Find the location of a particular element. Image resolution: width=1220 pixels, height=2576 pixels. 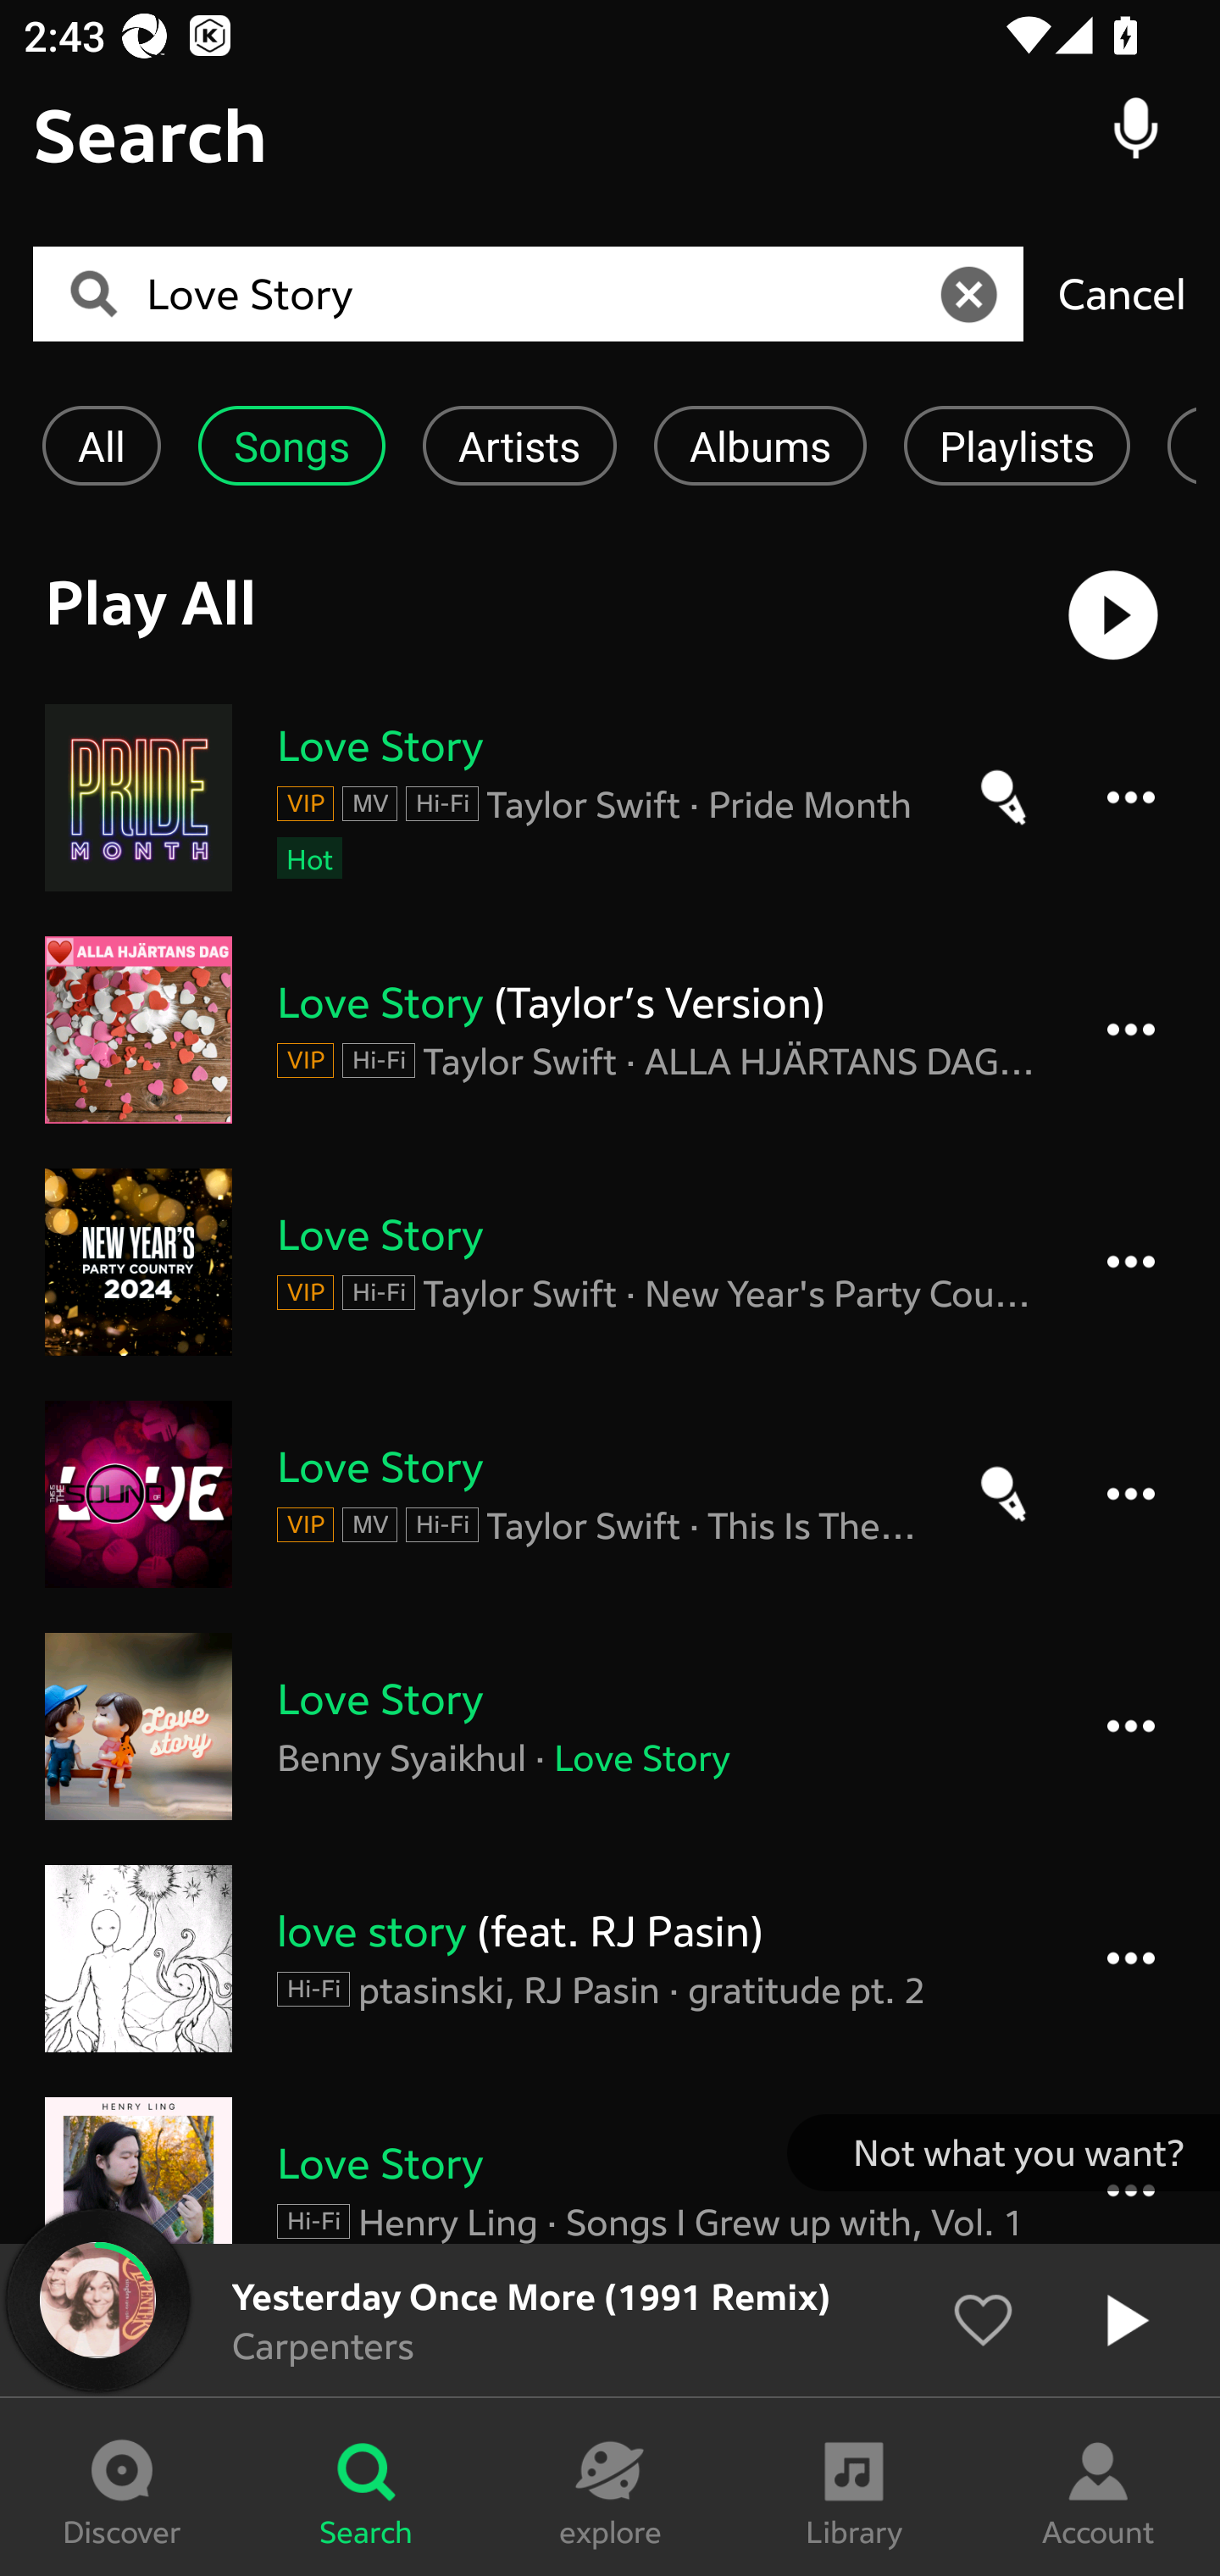

Discover is located at coordinates (122, 2487).